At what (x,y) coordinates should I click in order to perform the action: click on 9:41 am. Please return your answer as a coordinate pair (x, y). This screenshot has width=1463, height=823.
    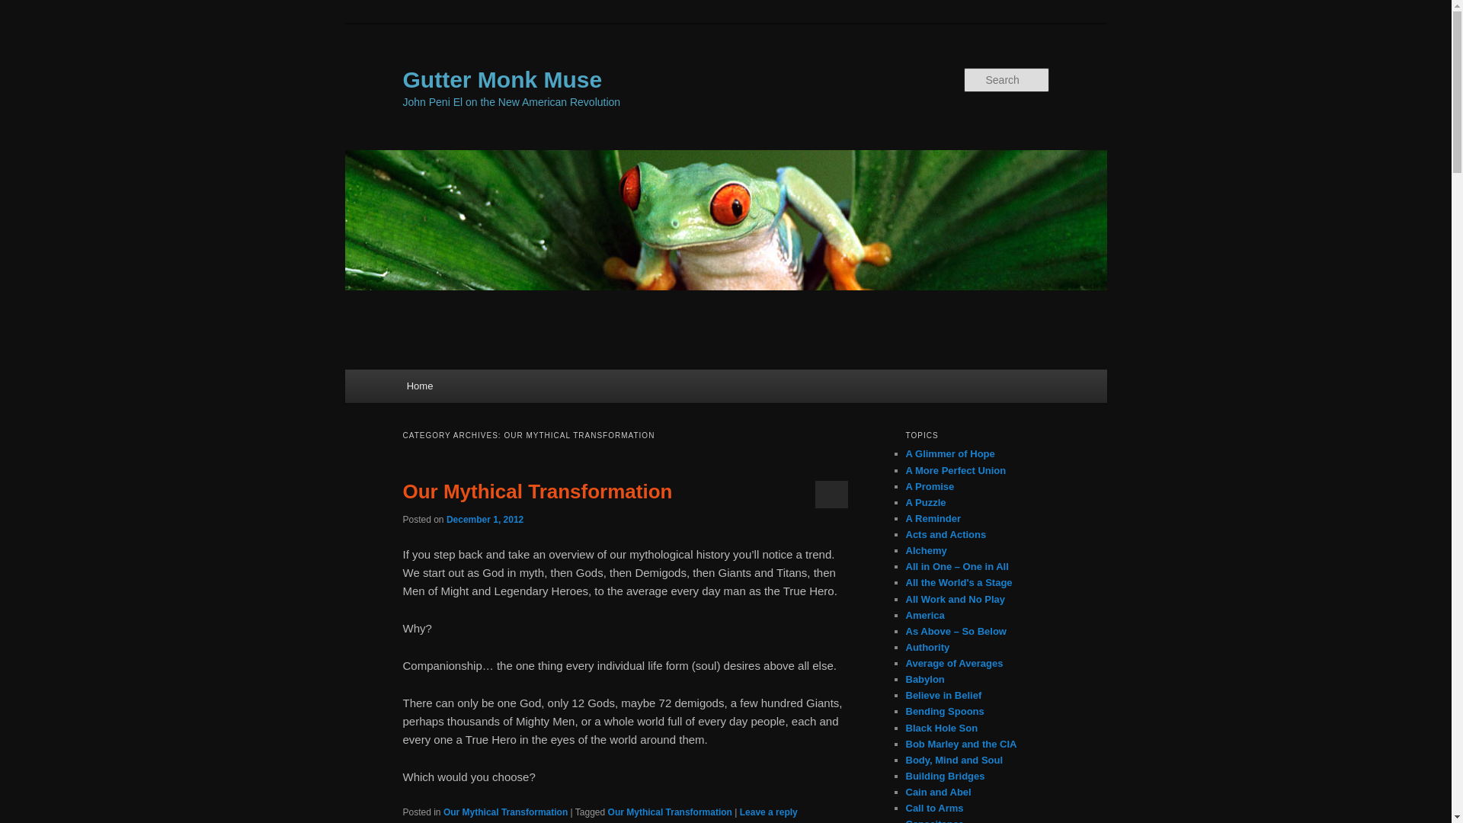
    Looking at the image, I should click on (485, 520).